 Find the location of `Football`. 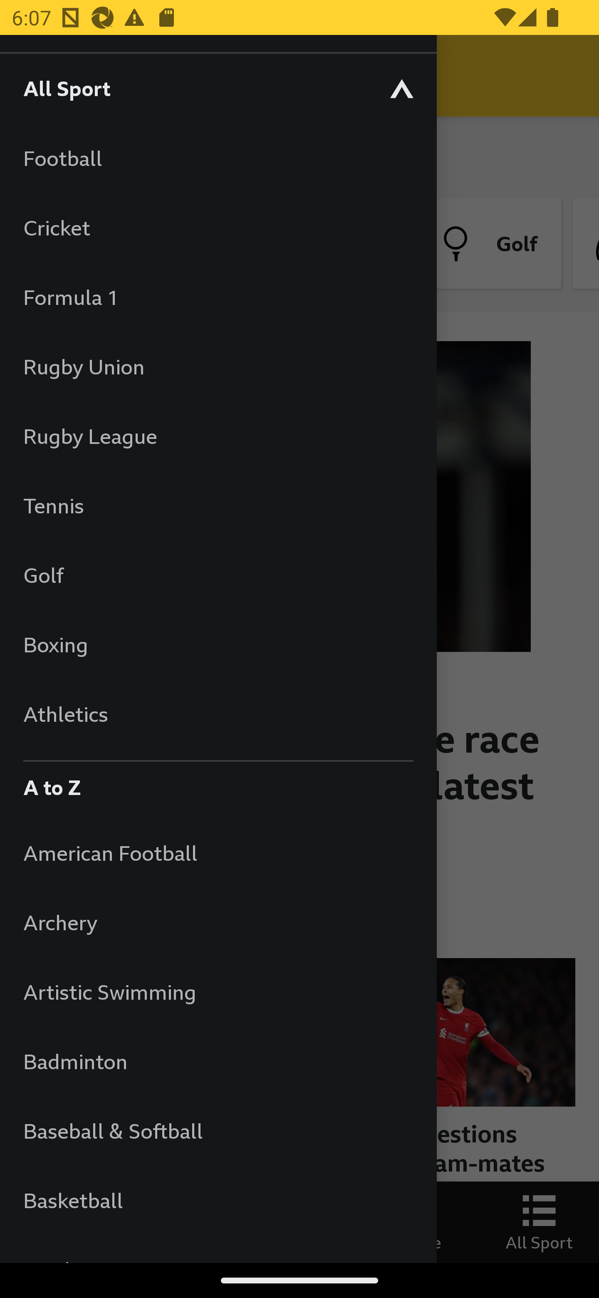

Football is located at coordinates (218, 158).